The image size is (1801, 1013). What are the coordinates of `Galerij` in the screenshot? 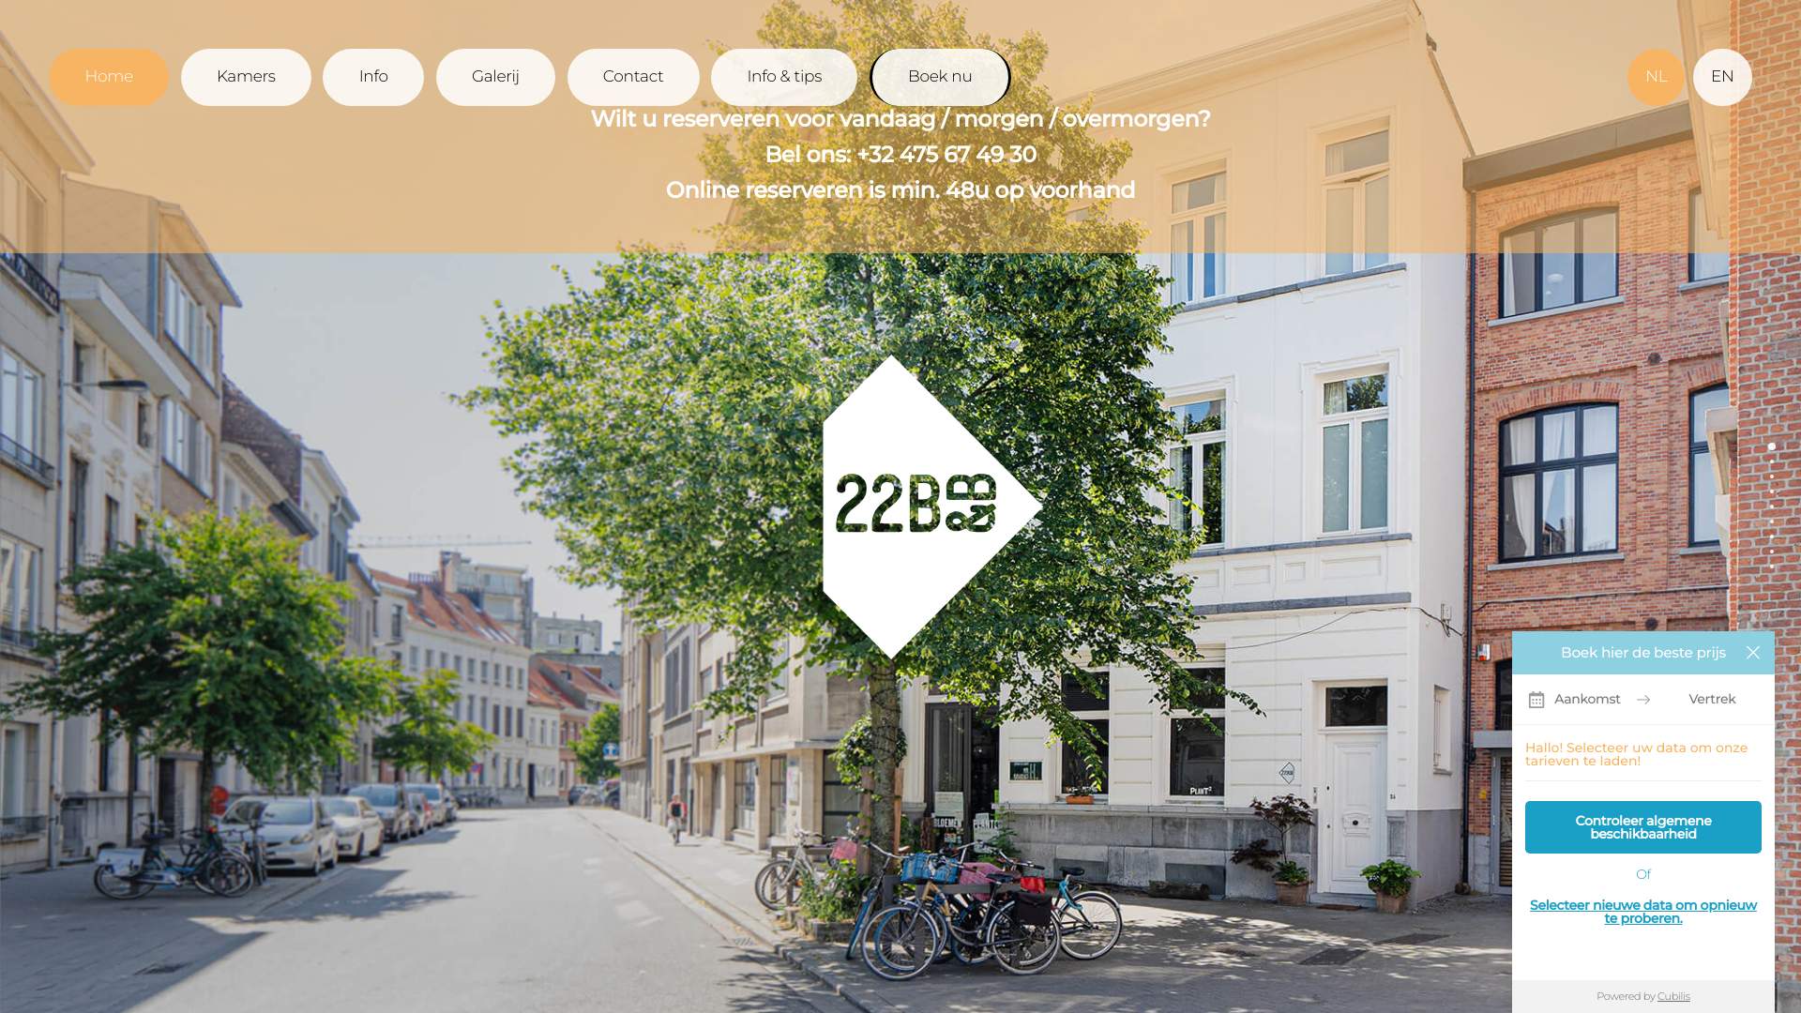 It's located at (495, 77).